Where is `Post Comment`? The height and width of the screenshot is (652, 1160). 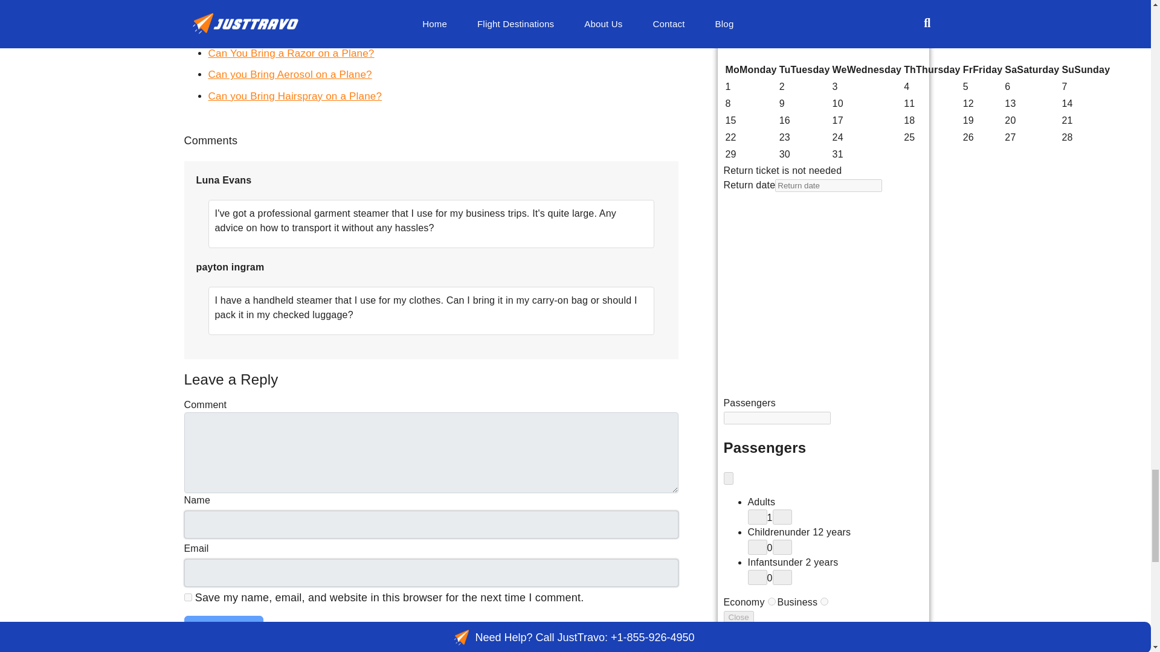 Post Comment is located at coordinates (223, 627).